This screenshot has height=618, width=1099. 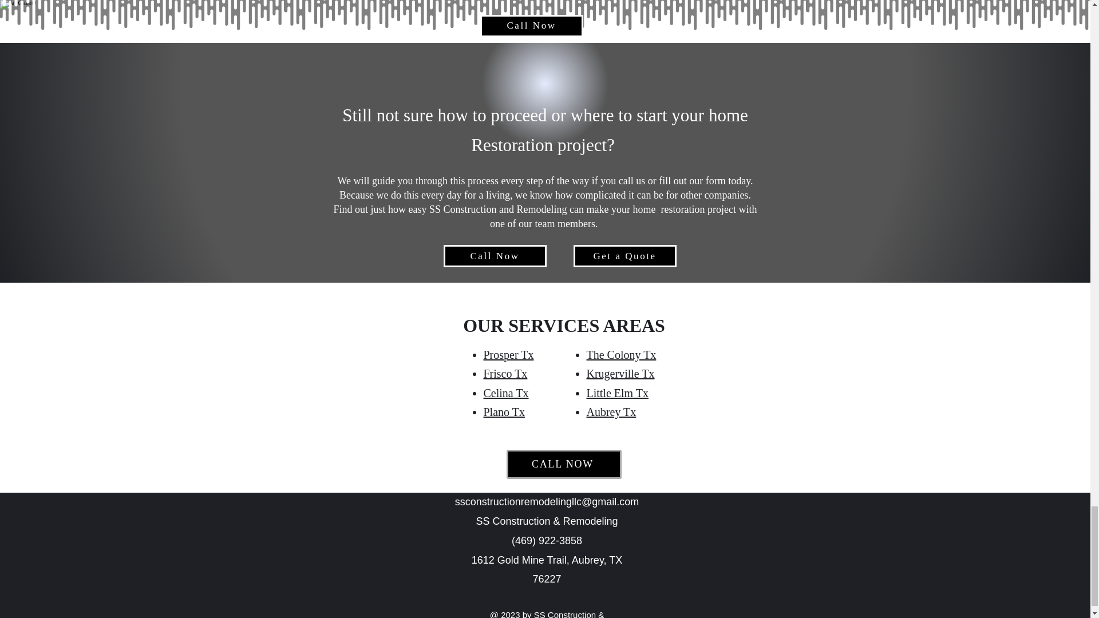 I want to click on The Colony Tx, so click(x=620, y=355).